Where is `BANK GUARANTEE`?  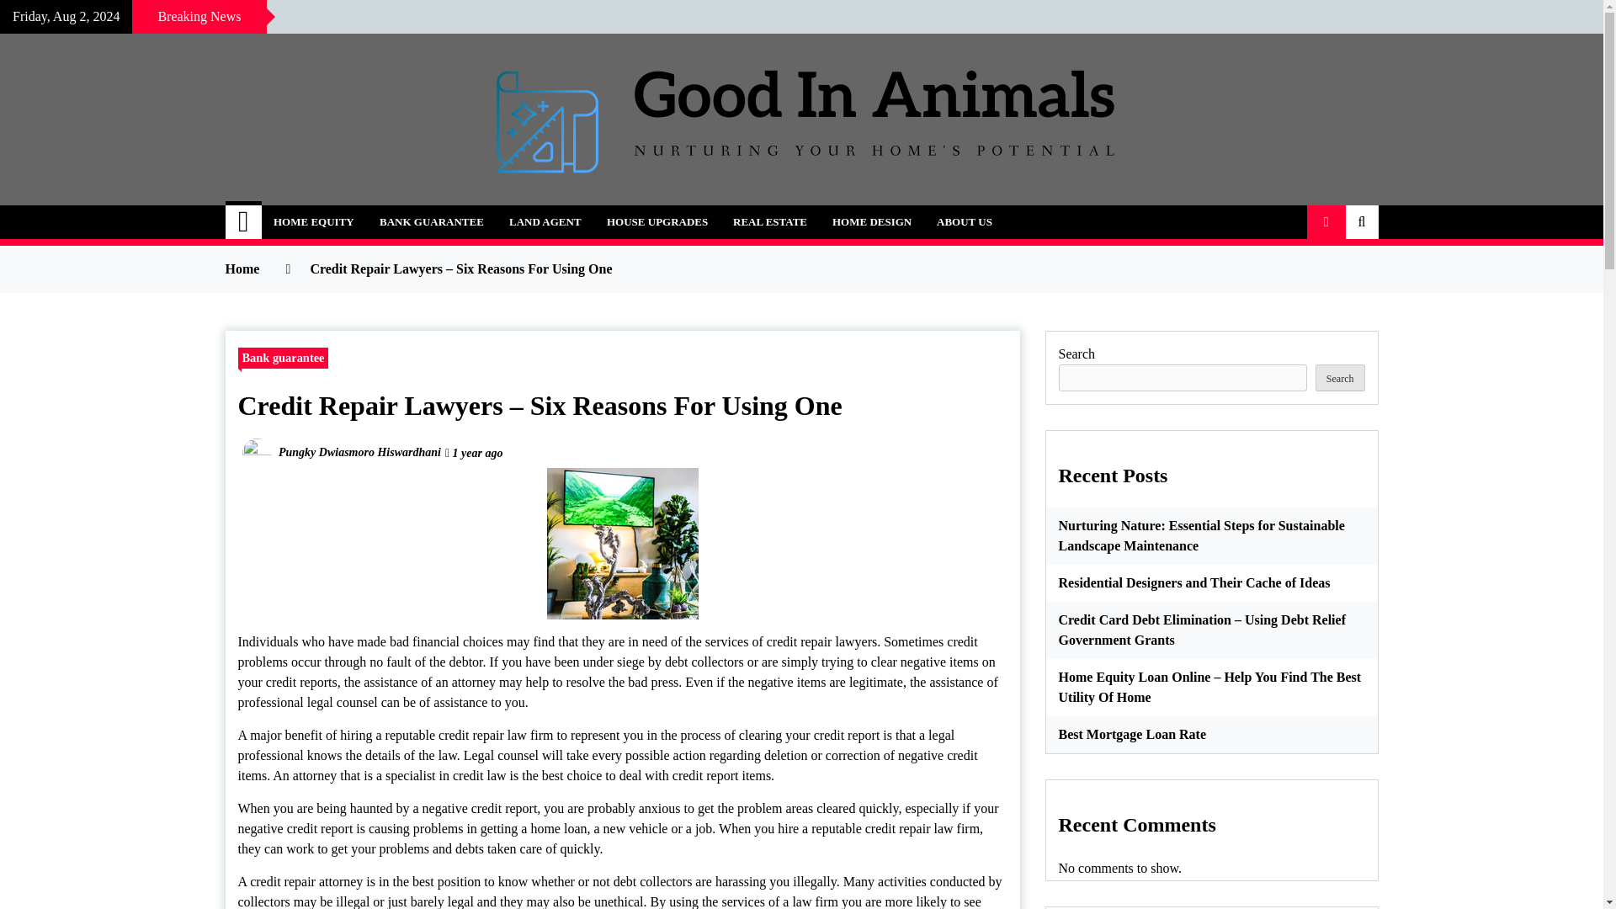 BANK GUARANTEE is located at coordinates (431, 222).